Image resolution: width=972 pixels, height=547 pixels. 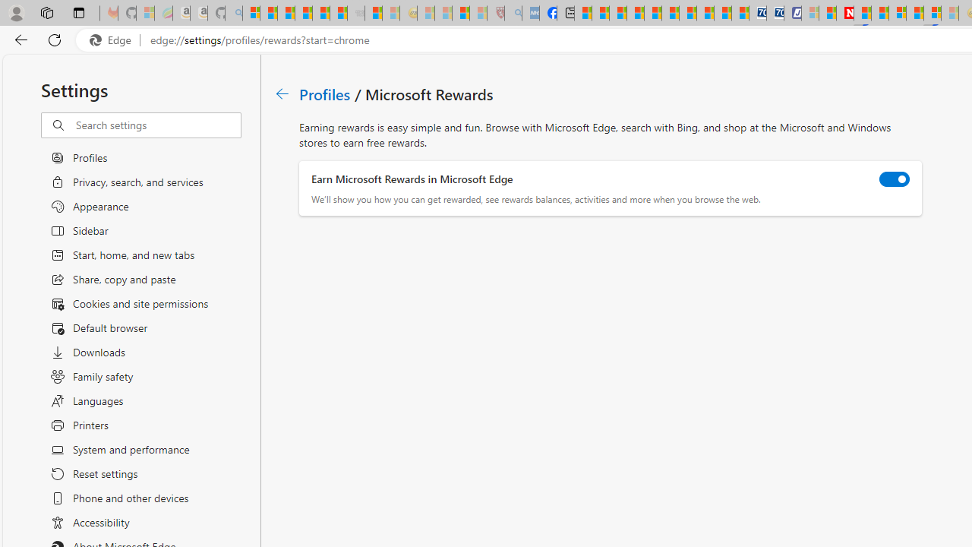 I want to click on Science - MSN, so click(x=461, y=14).